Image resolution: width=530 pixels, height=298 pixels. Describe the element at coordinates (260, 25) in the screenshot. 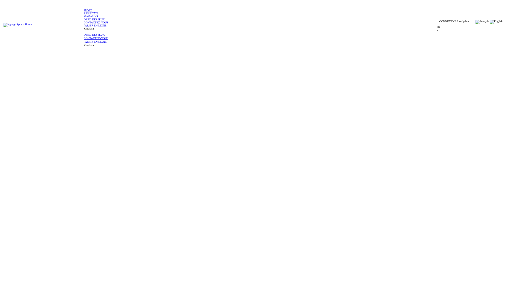

I see `PARIER EN LIGNE` at that location.